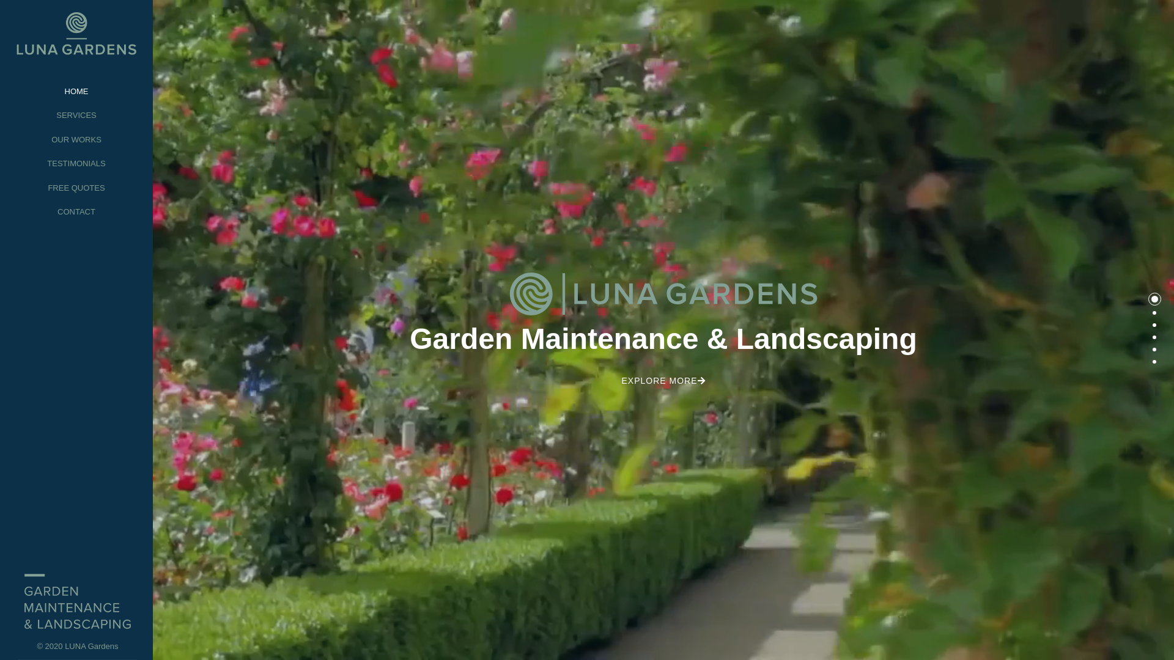  I want to click on Testimonials, so click(1155, 336).